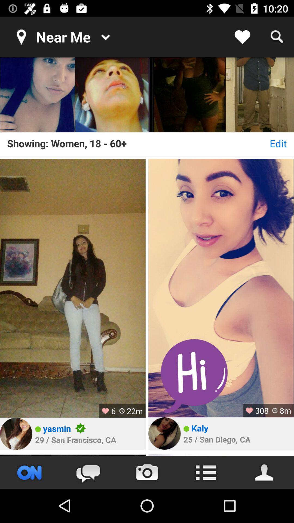 The height and width of the screenshot is (523, 294). What do you see at coordinates (88, 472) in the screenshot?
I see `click on the button which is next to the on` at bounding box center [88, 472].